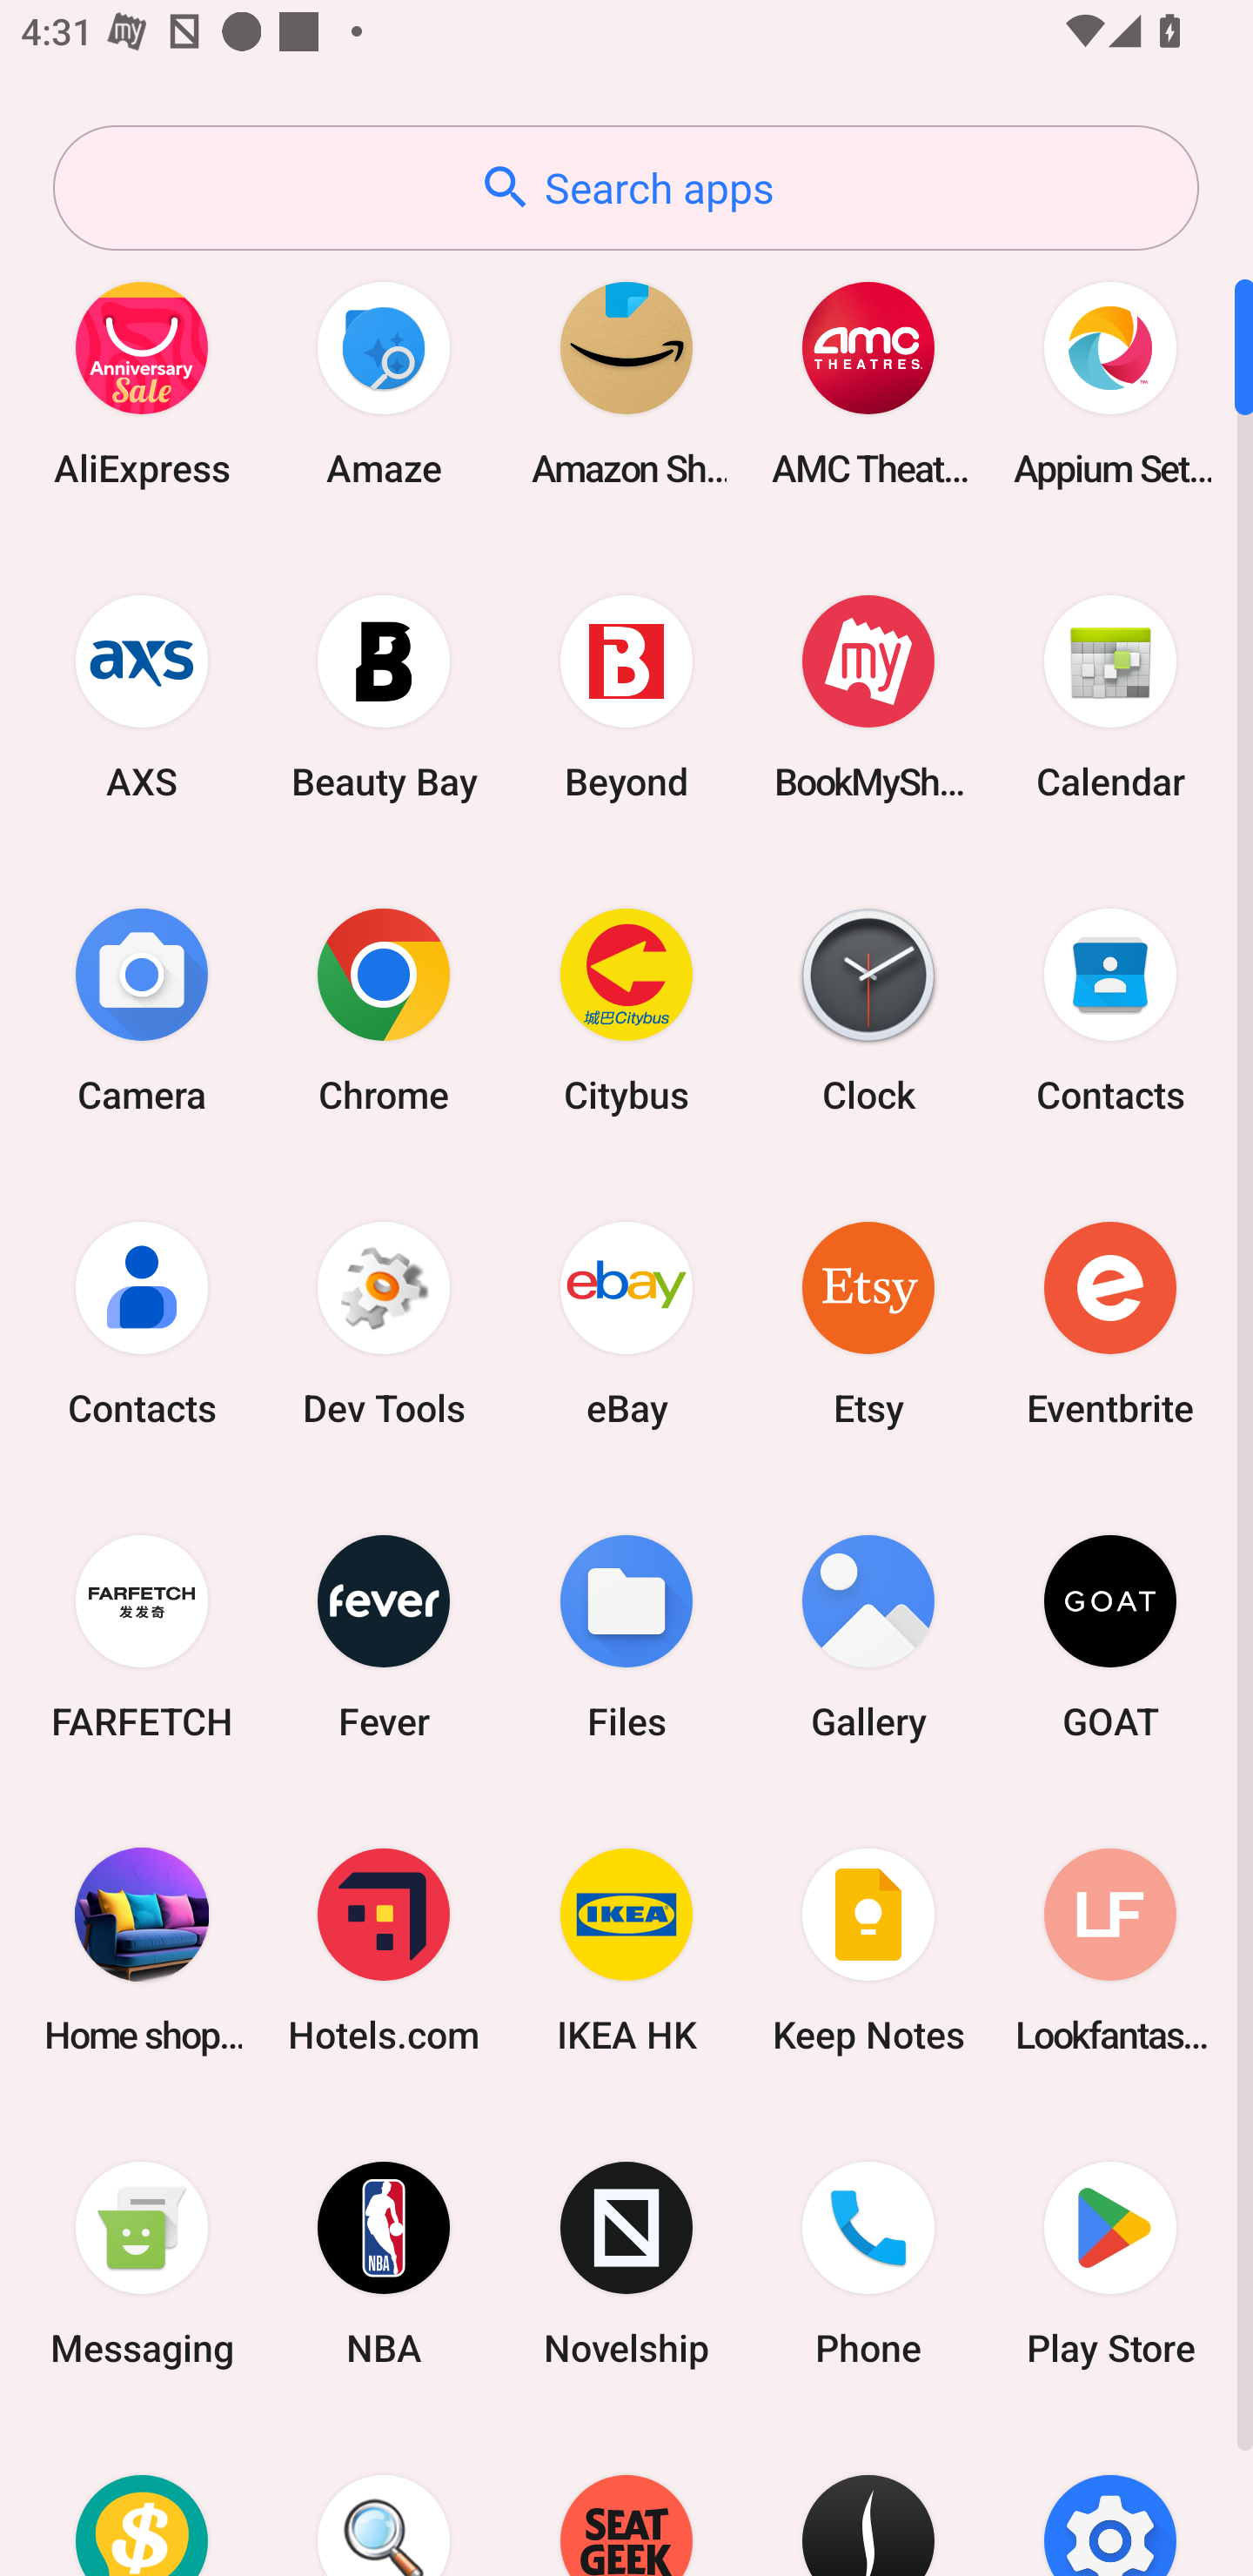 This screenshot has height=2576, width=1253. What do you see at coordinates (626, 1010) in the screenshot?
I see `Citybus` at bounding box center [626, 1010].